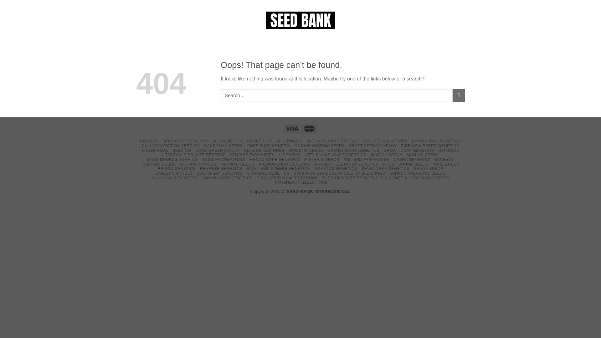  Describe the element at coordinates (167, 151) in the screenshot. I see `FRESH COAST SEED CO` at that location.